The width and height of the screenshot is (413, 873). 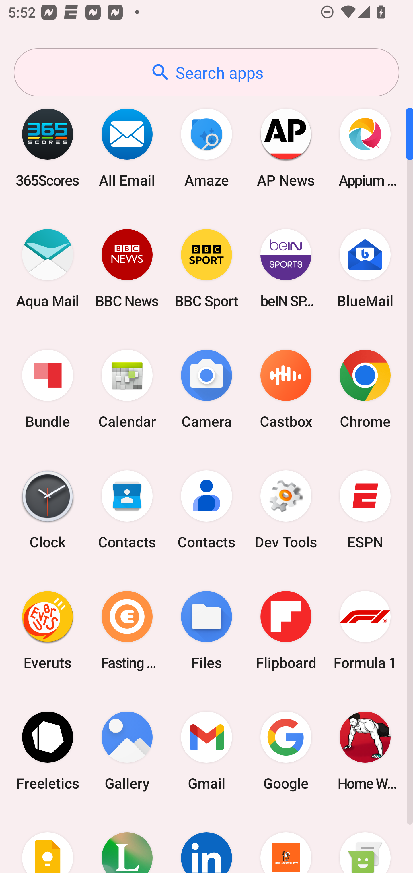 What do you see at coordinates (286, 630) in the screenshot?
I see `Flipboard` at bounding box center [286, 630].